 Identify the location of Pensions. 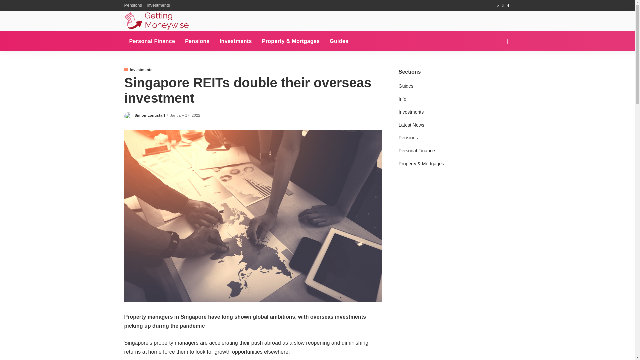
(134, 5).